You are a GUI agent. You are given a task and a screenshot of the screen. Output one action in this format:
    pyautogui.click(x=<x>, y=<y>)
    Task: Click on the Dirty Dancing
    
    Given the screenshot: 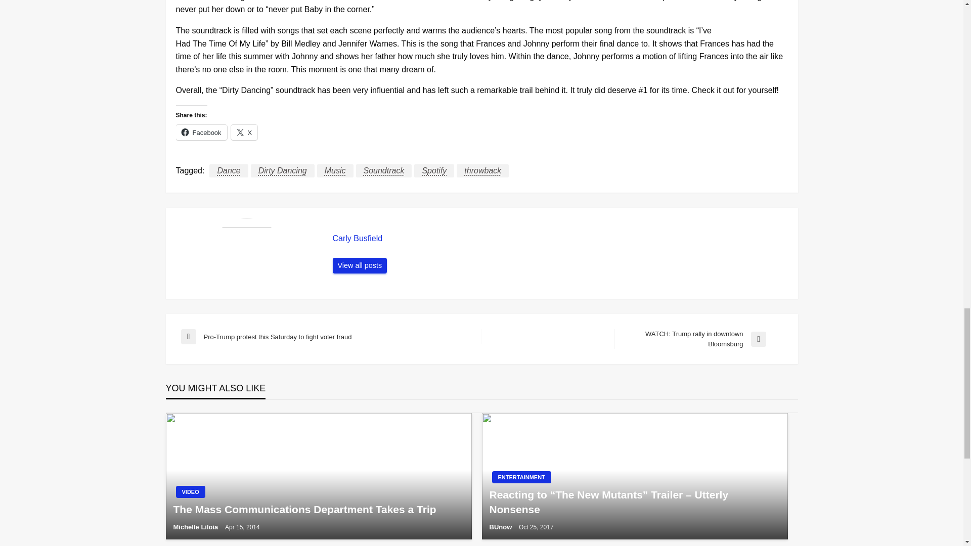 What is the action you would take?
    pyautogui.click(x=282, y=171)
    